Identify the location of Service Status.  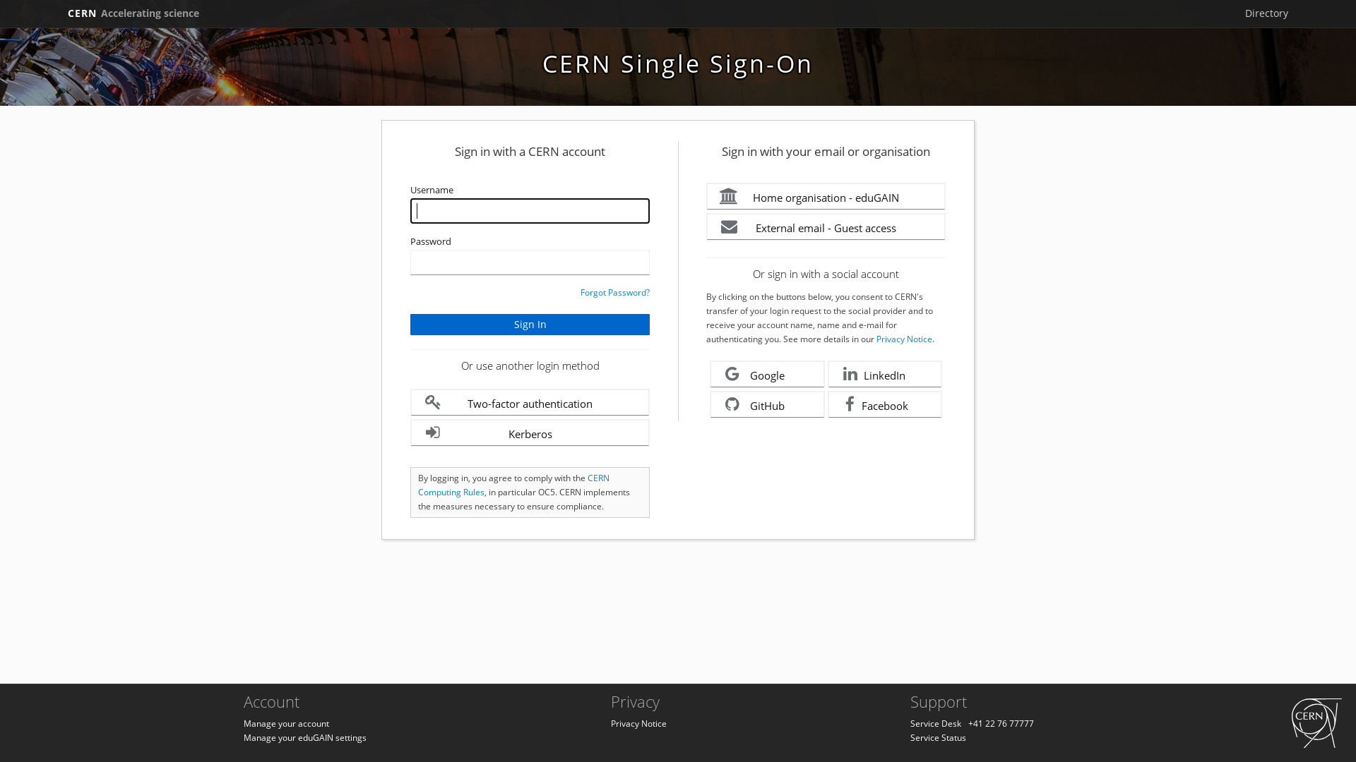
(938, 738).